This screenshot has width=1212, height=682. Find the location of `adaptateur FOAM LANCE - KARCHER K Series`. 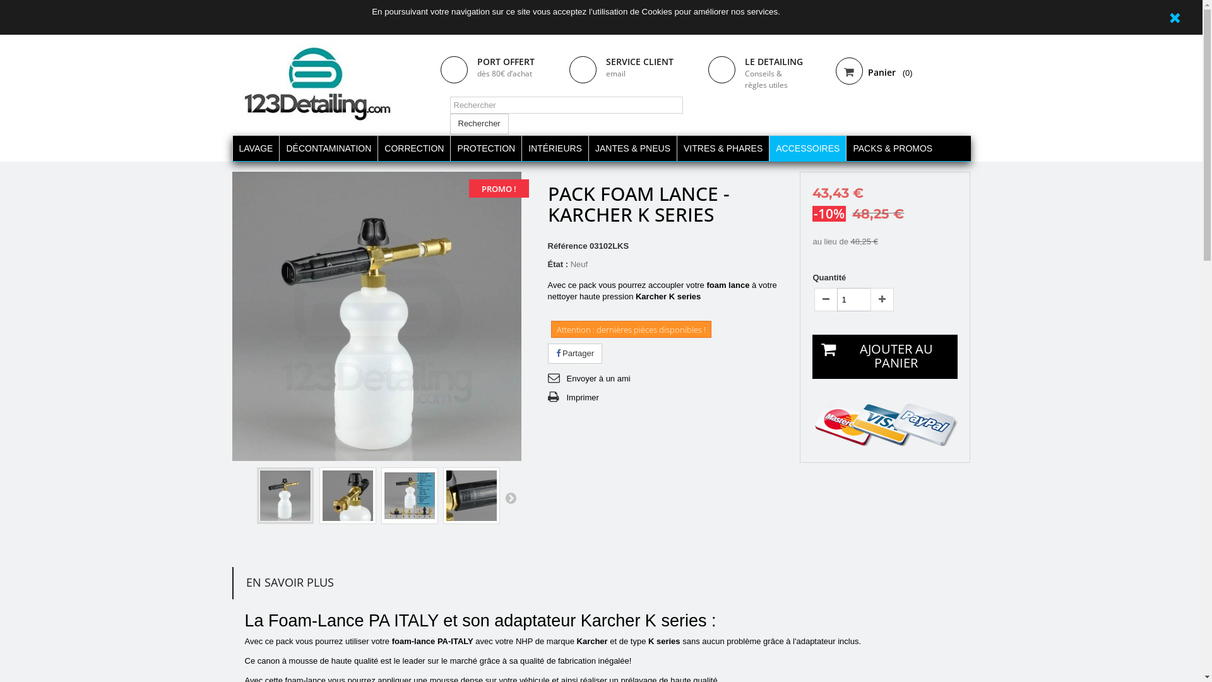

adaptateur FOAM LANCE - KARCHER K Series is located at coordinates (409, 496).